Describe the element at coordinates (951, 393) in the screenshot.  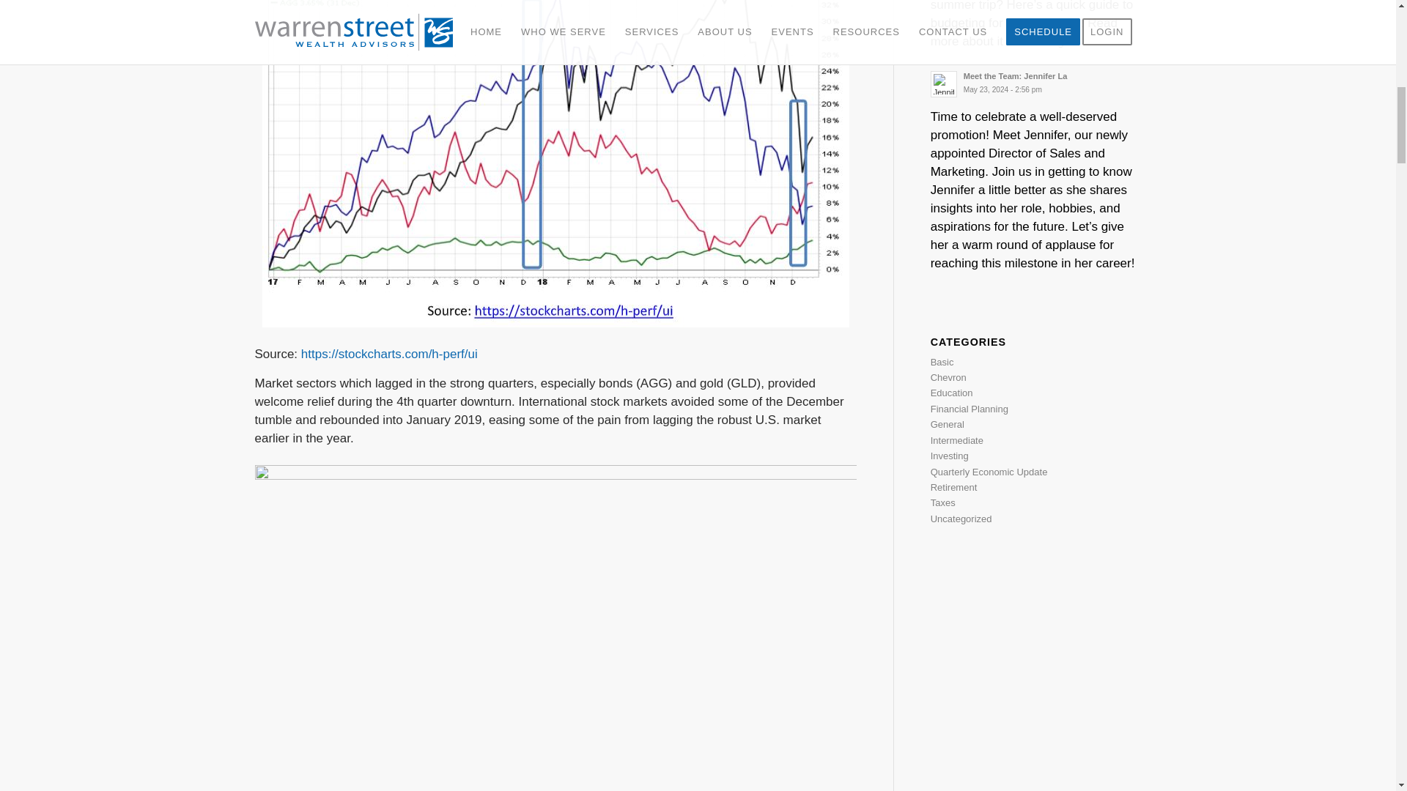
I see `Meet the Team: Jennifer La` at that location.